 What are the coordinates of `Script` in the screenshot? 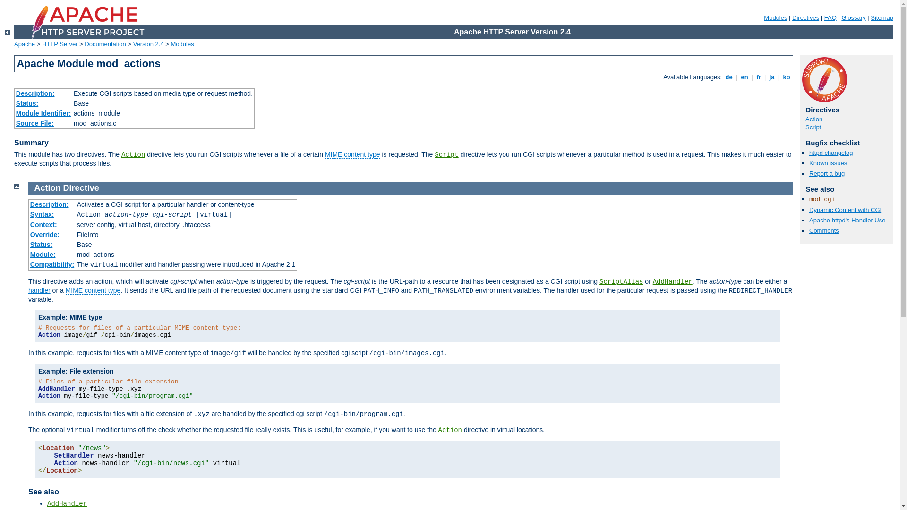 It's located at (813, 127).